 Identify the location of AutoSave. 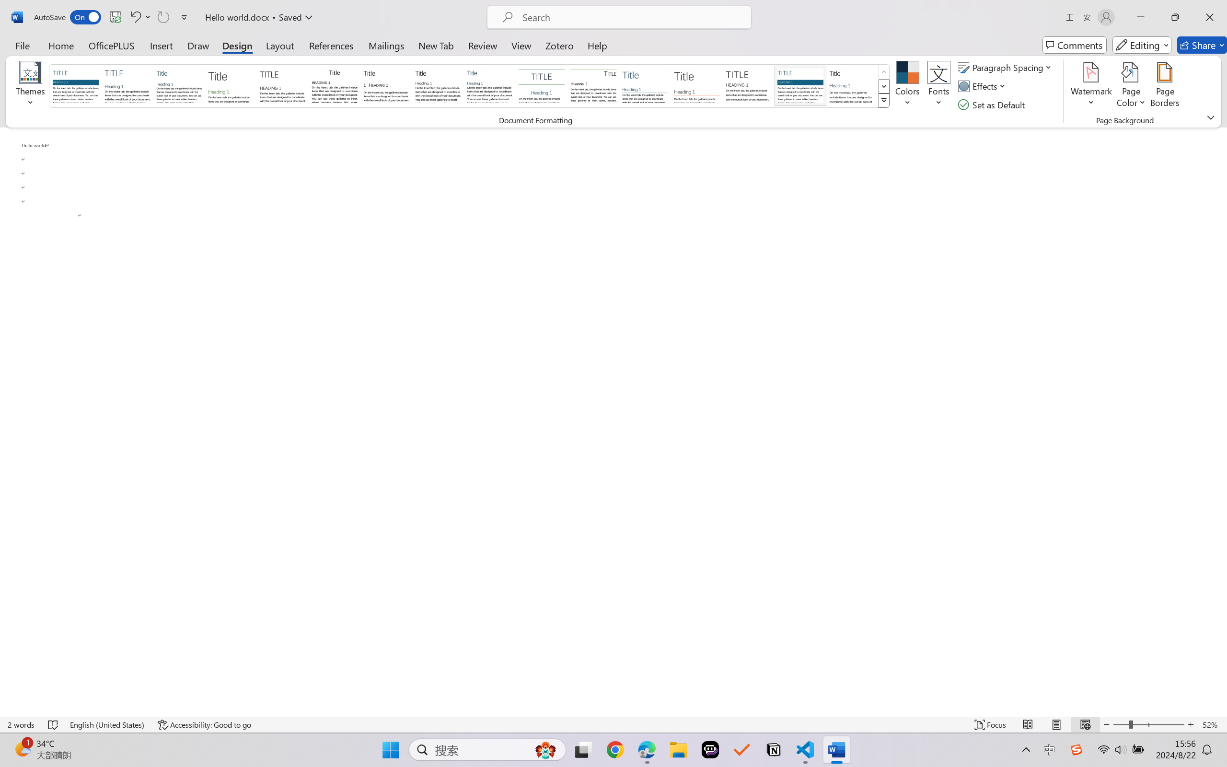
(68, 17).